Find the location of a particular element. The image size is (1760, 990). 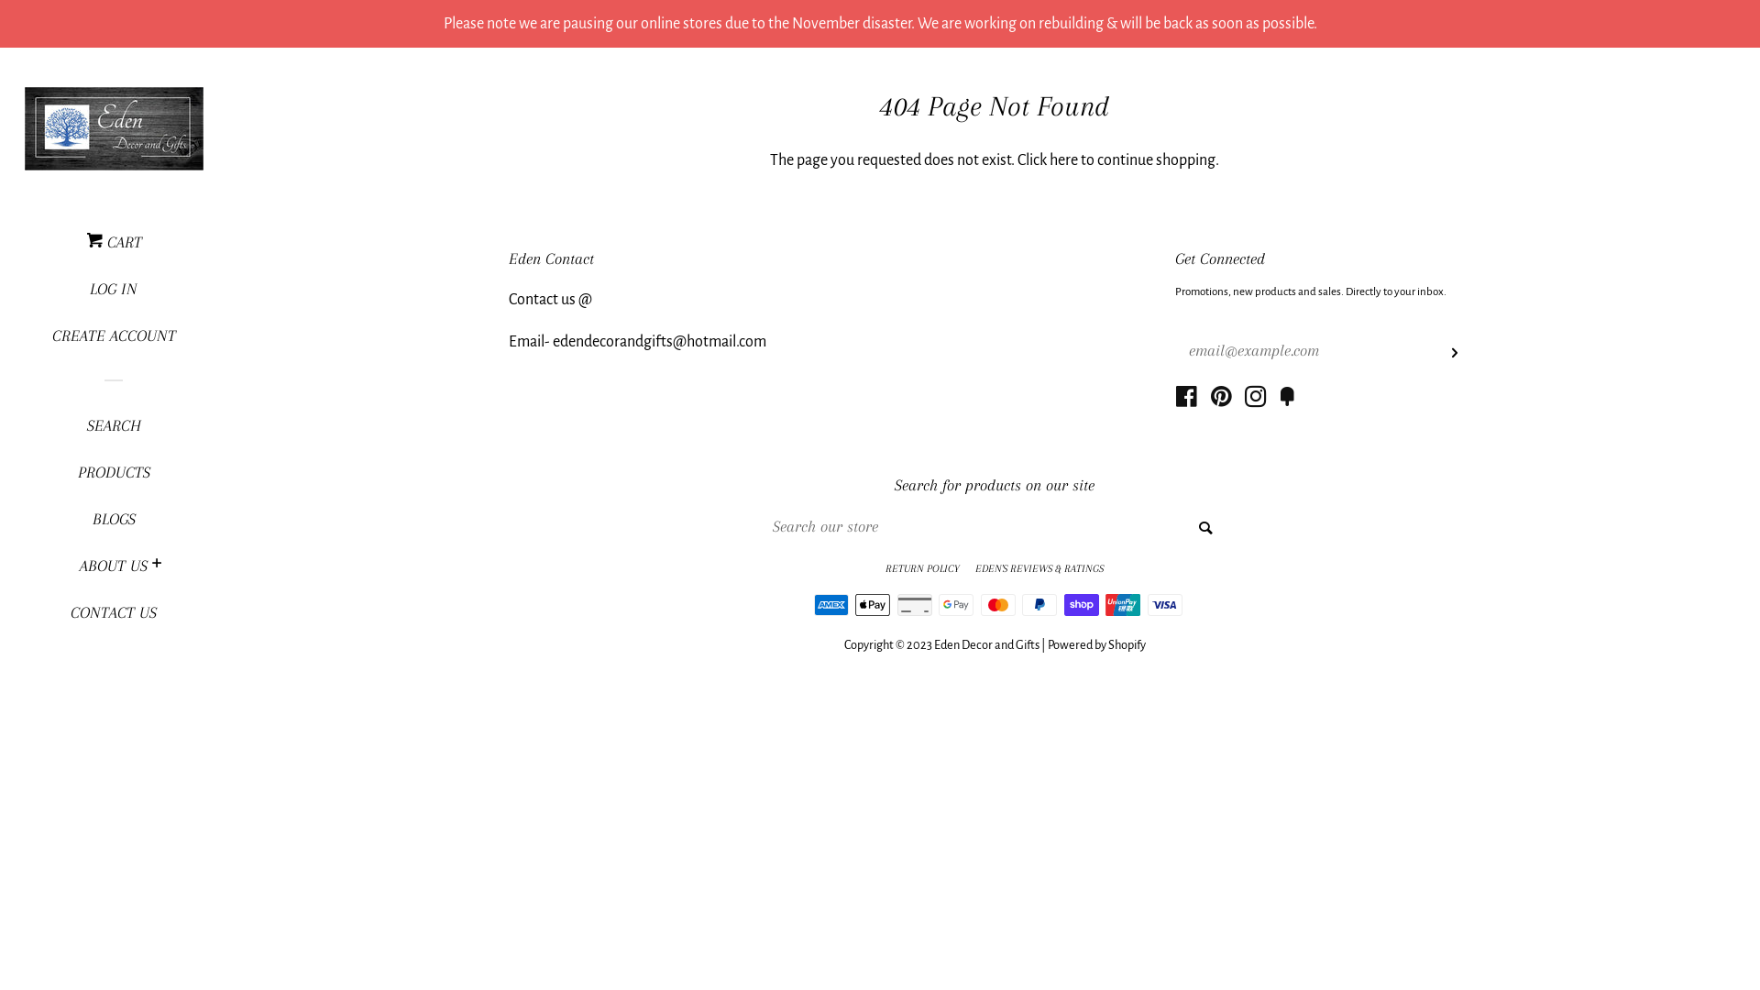

RETURN POLICY is located at coordinates (922, 568).